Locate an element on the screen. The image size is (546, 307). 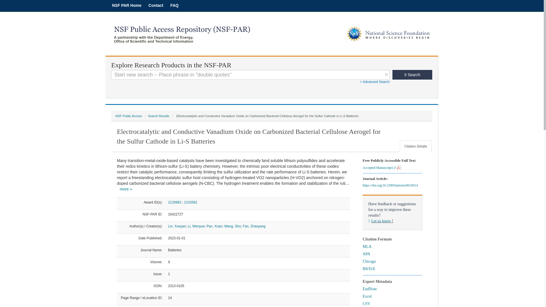
Lin, Xueyan is located at coordinates (177, 226).